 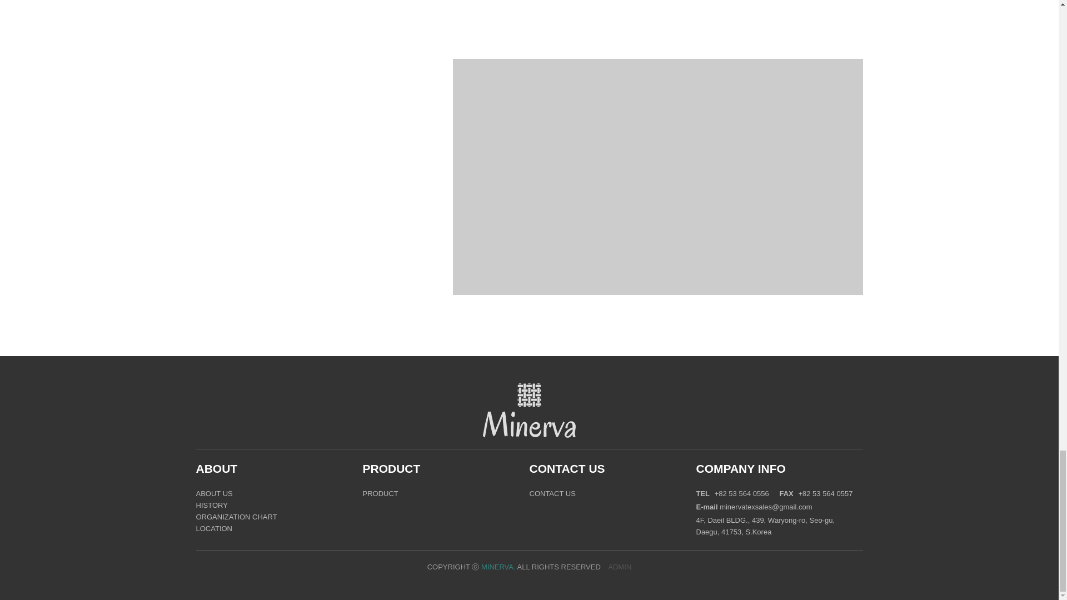 What do you see at coordinates (567, 469) in the screenshot?
I see `CONTACT US` at bounding box center [567, 469].